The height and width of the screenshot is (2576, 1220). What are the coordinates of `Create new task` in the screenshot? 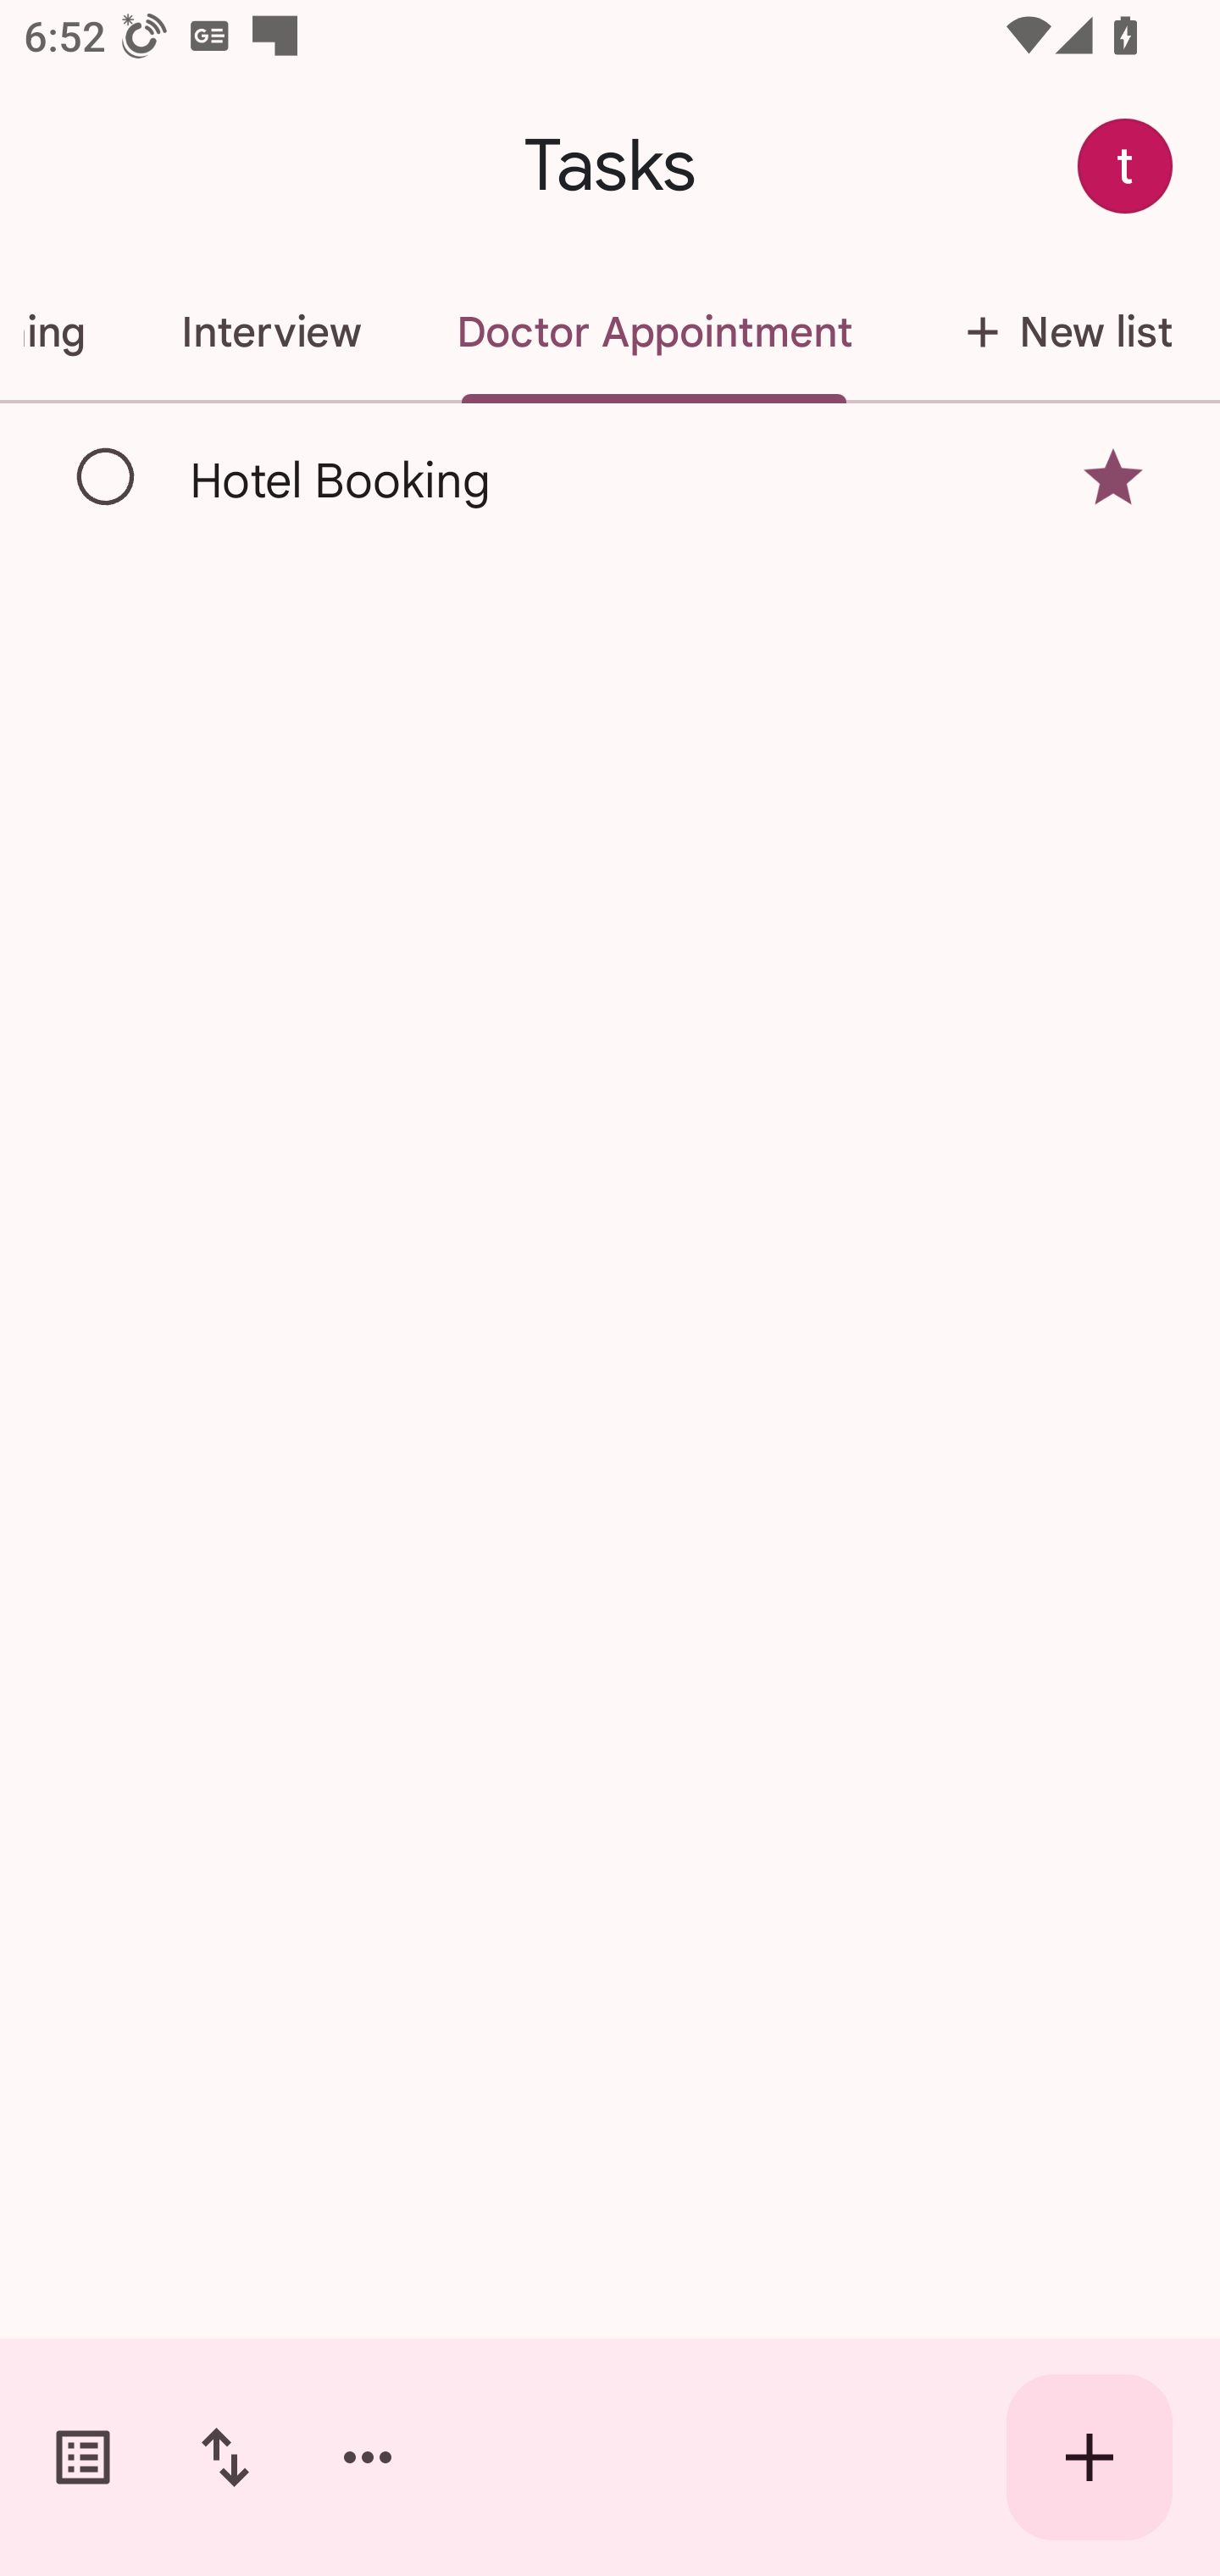 It's located at (1090, 2457).